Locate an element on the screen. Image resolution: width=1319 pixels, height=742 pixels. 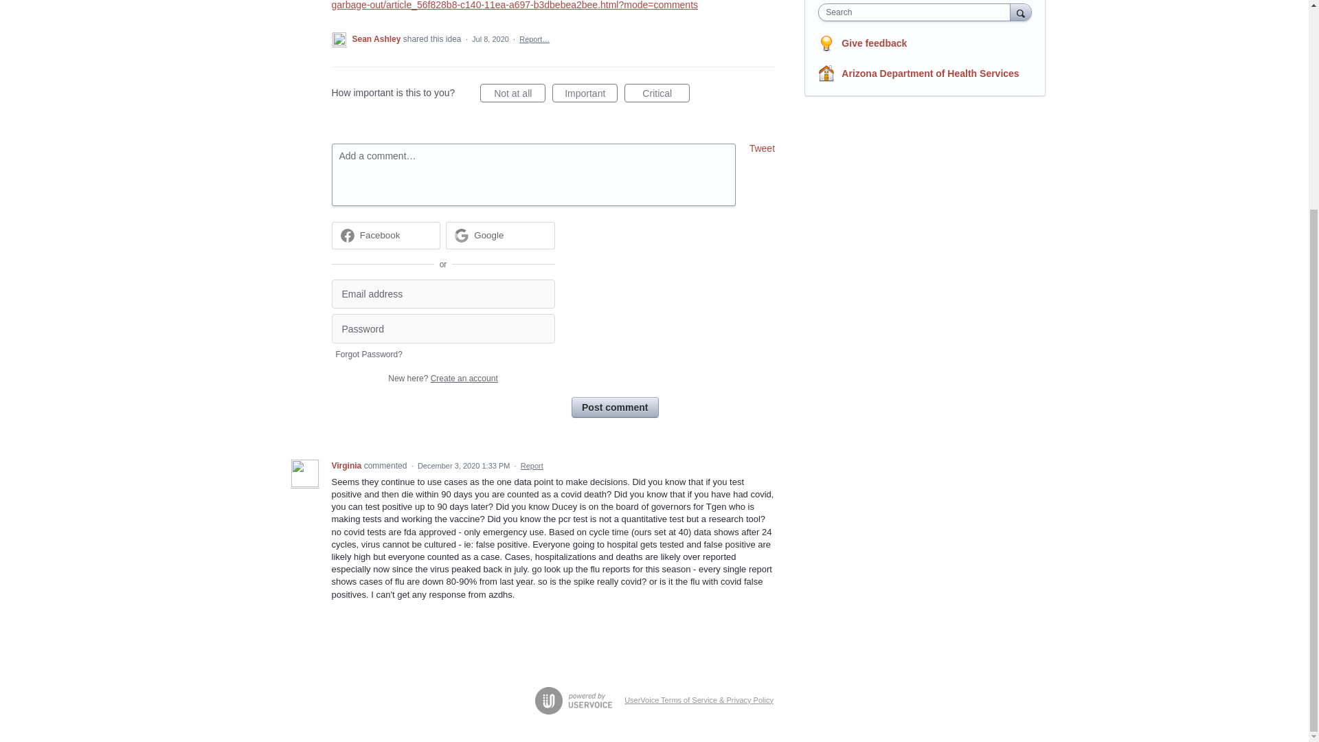
Forgot Password? is located at coordinates (368, 354).